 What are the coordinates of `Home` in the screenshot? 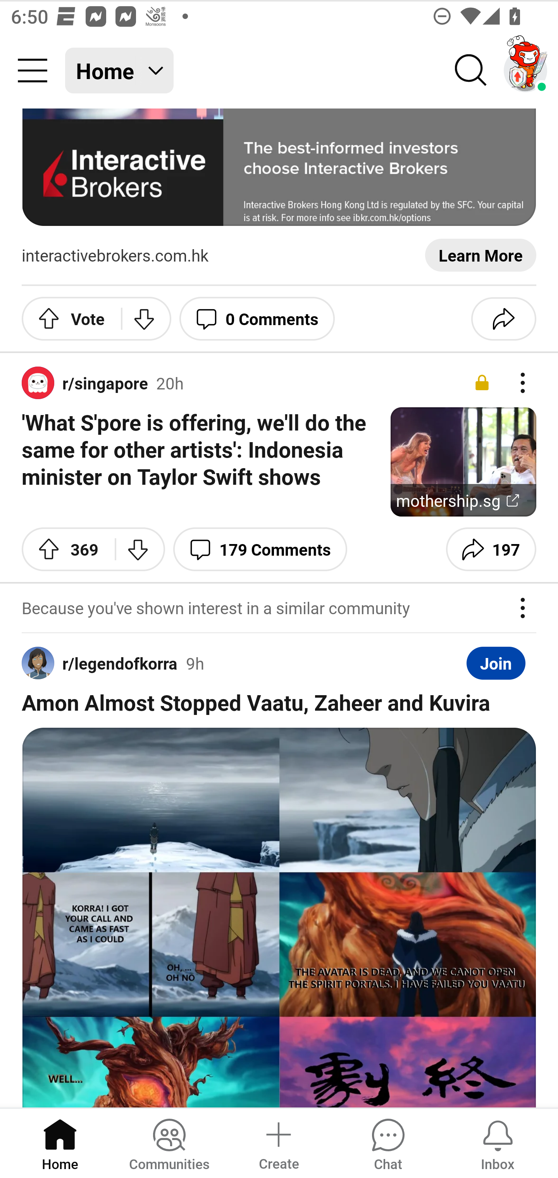 It's located at (60, 1142).